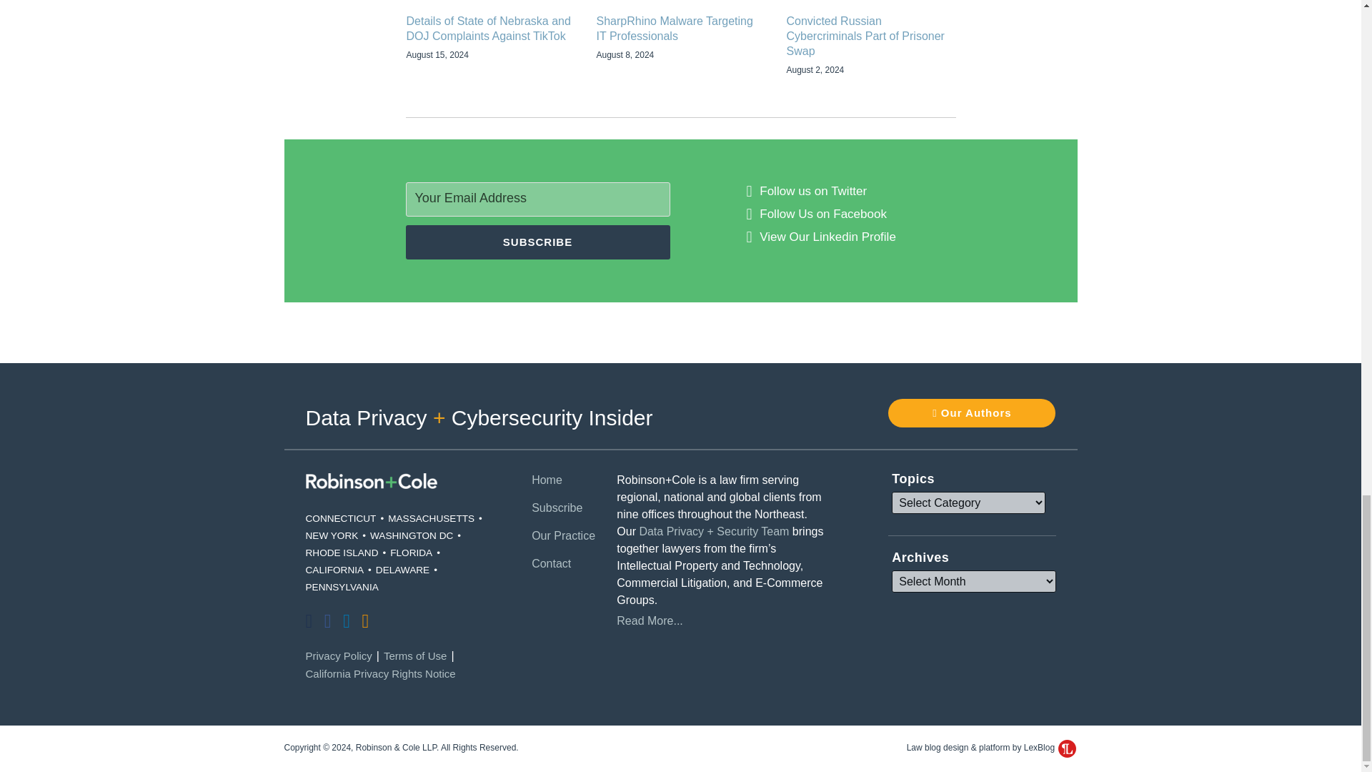 The height and width of the screenshot is (772, 1372). Describe the element at coordinates (1066, 748) in the screenshot. I see `LexBlog Logo` at that location.